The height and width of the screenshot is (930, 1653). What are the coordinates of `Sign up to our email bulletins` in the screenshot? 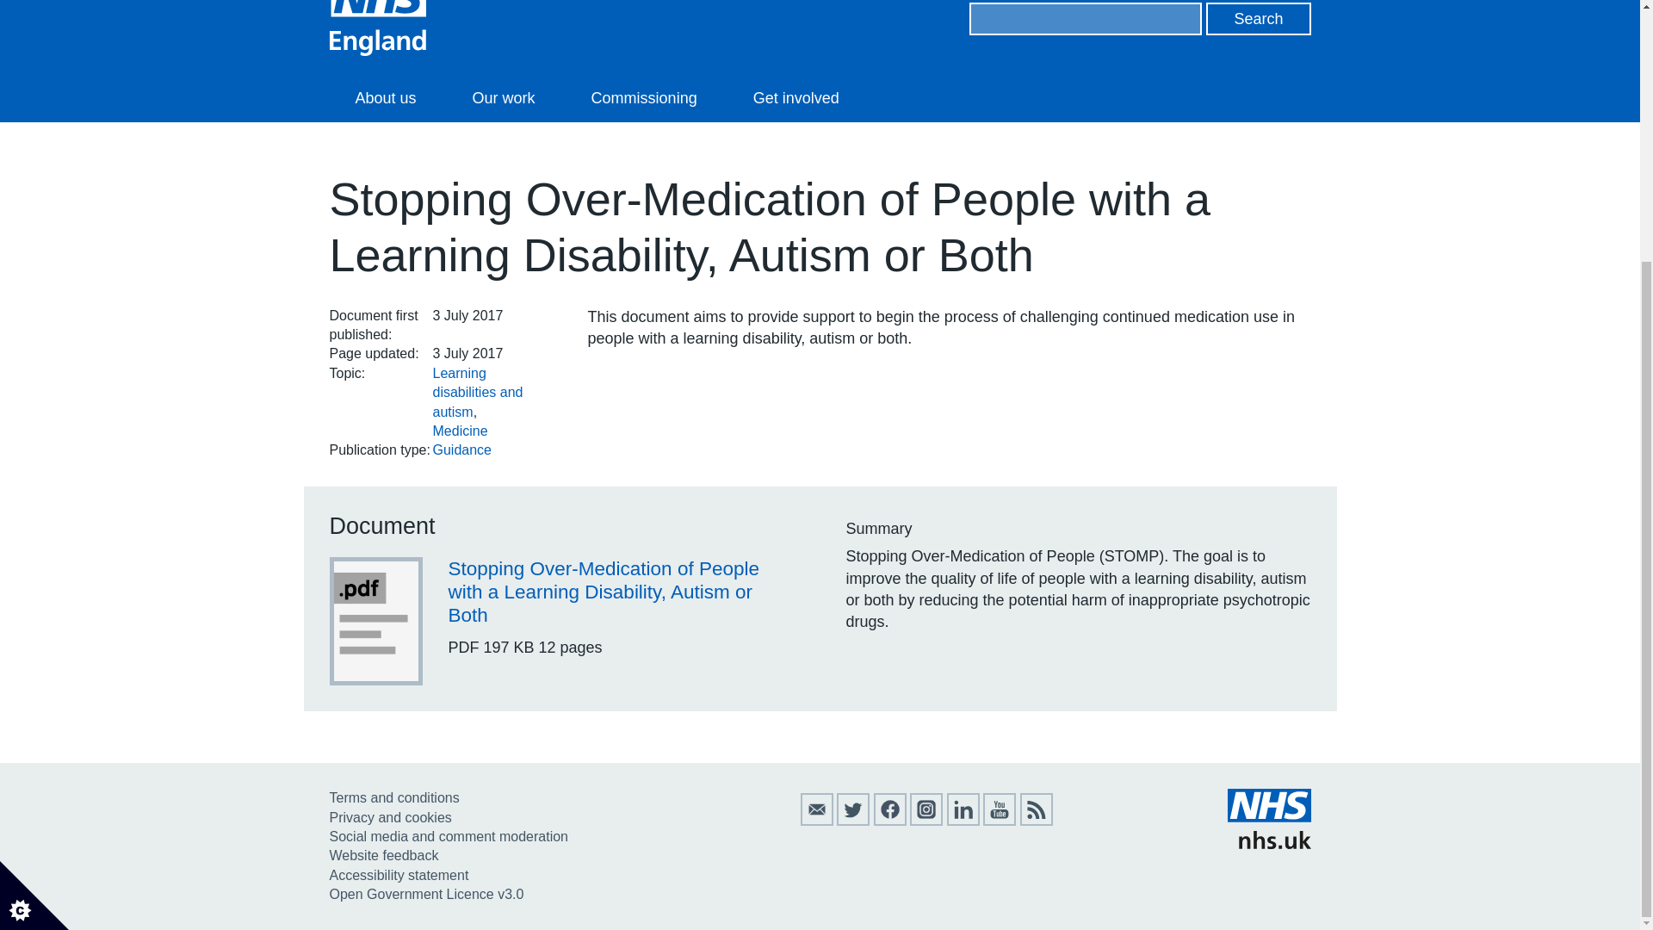 It's located at (816, 821).